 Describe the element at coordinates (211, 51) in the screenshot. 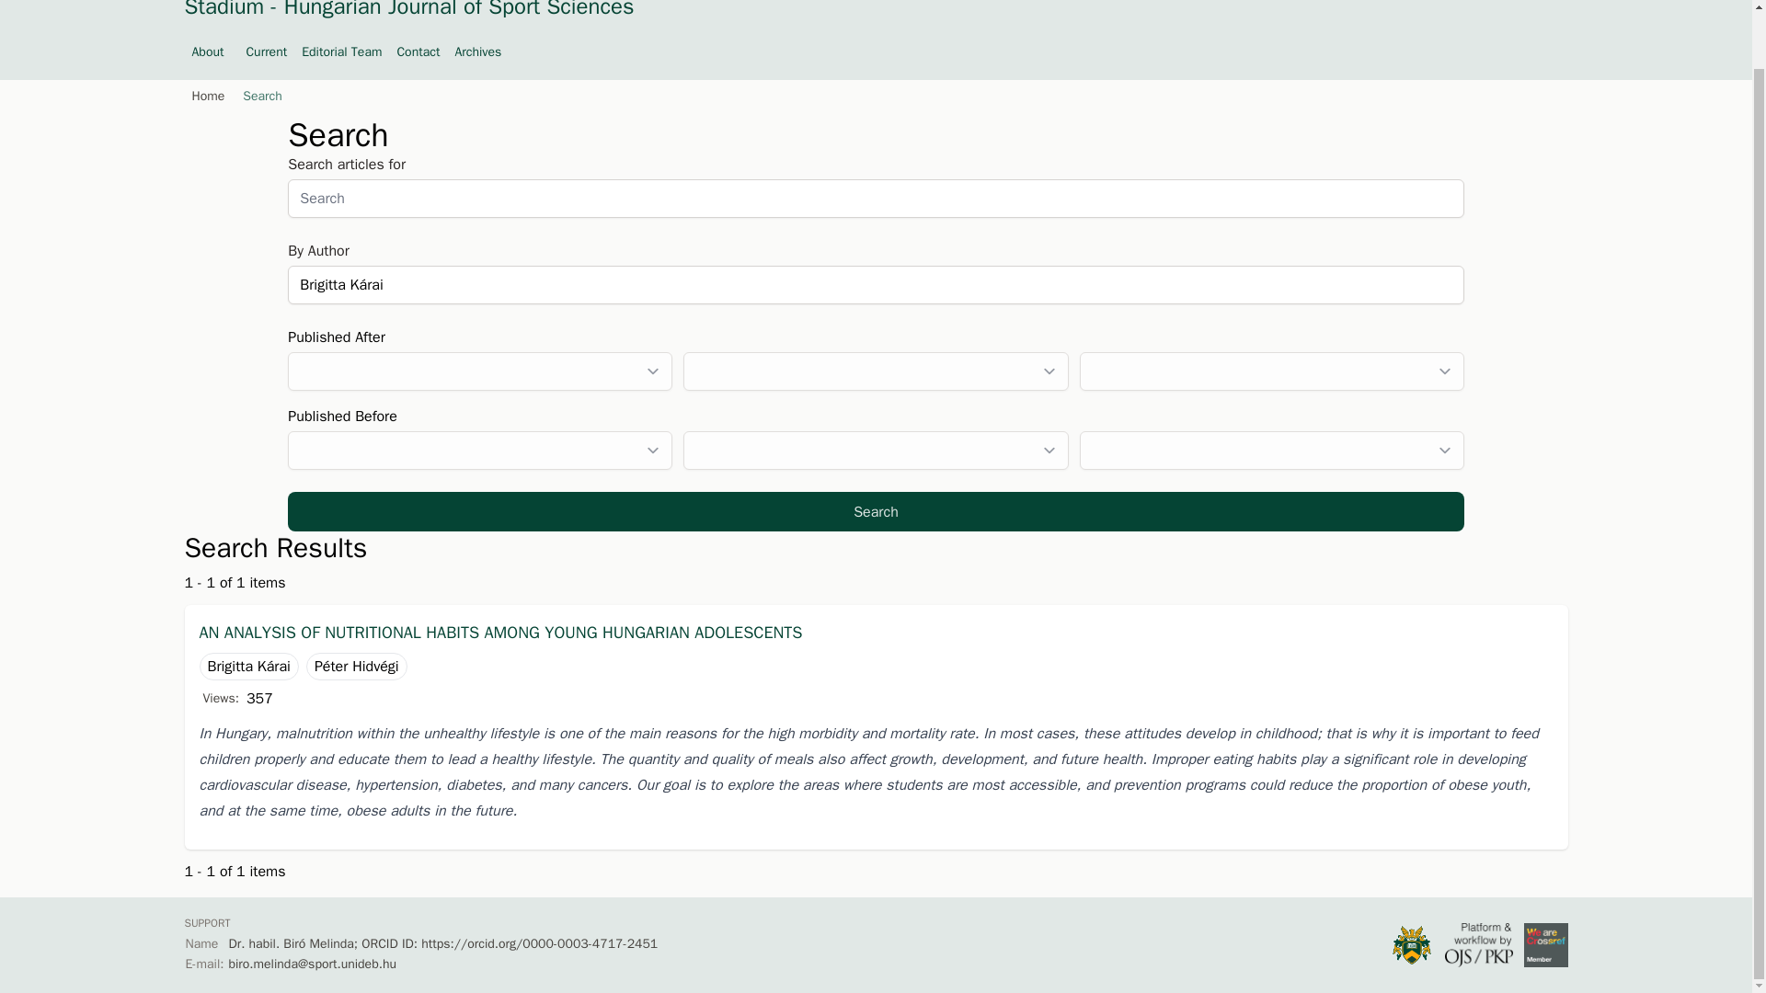

I see `About` at that location.